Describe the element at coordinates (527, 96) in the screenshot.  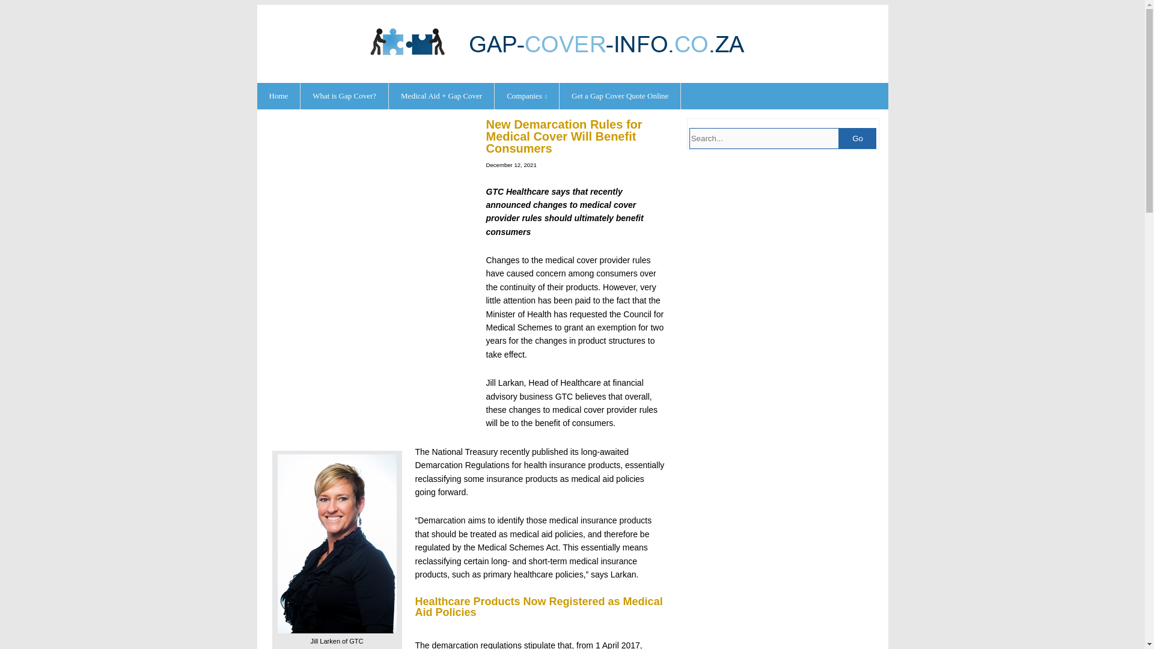
I see `Companies` at that location.